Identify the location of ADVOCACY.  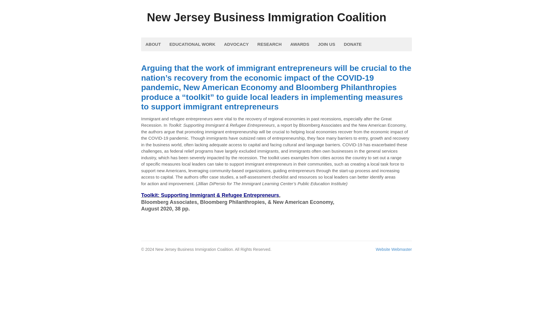
(236, 44).